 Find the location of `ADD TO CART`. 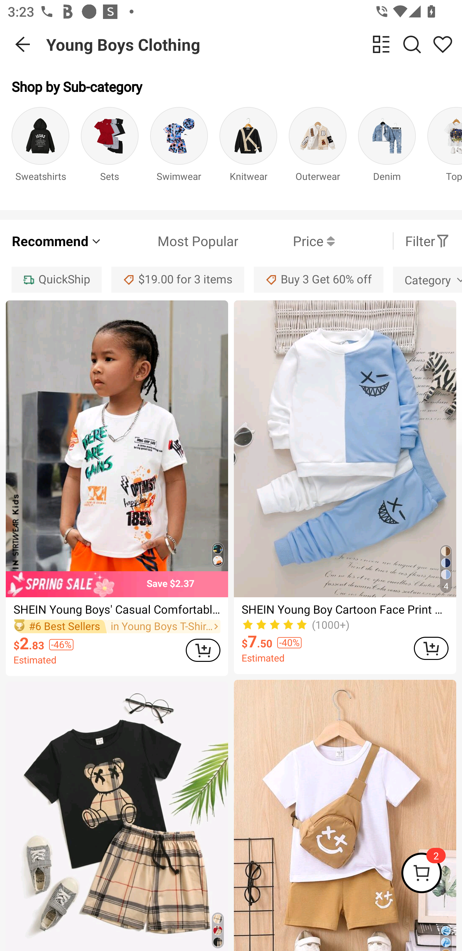

ADD TO CART is located at coordinates (203, 650).